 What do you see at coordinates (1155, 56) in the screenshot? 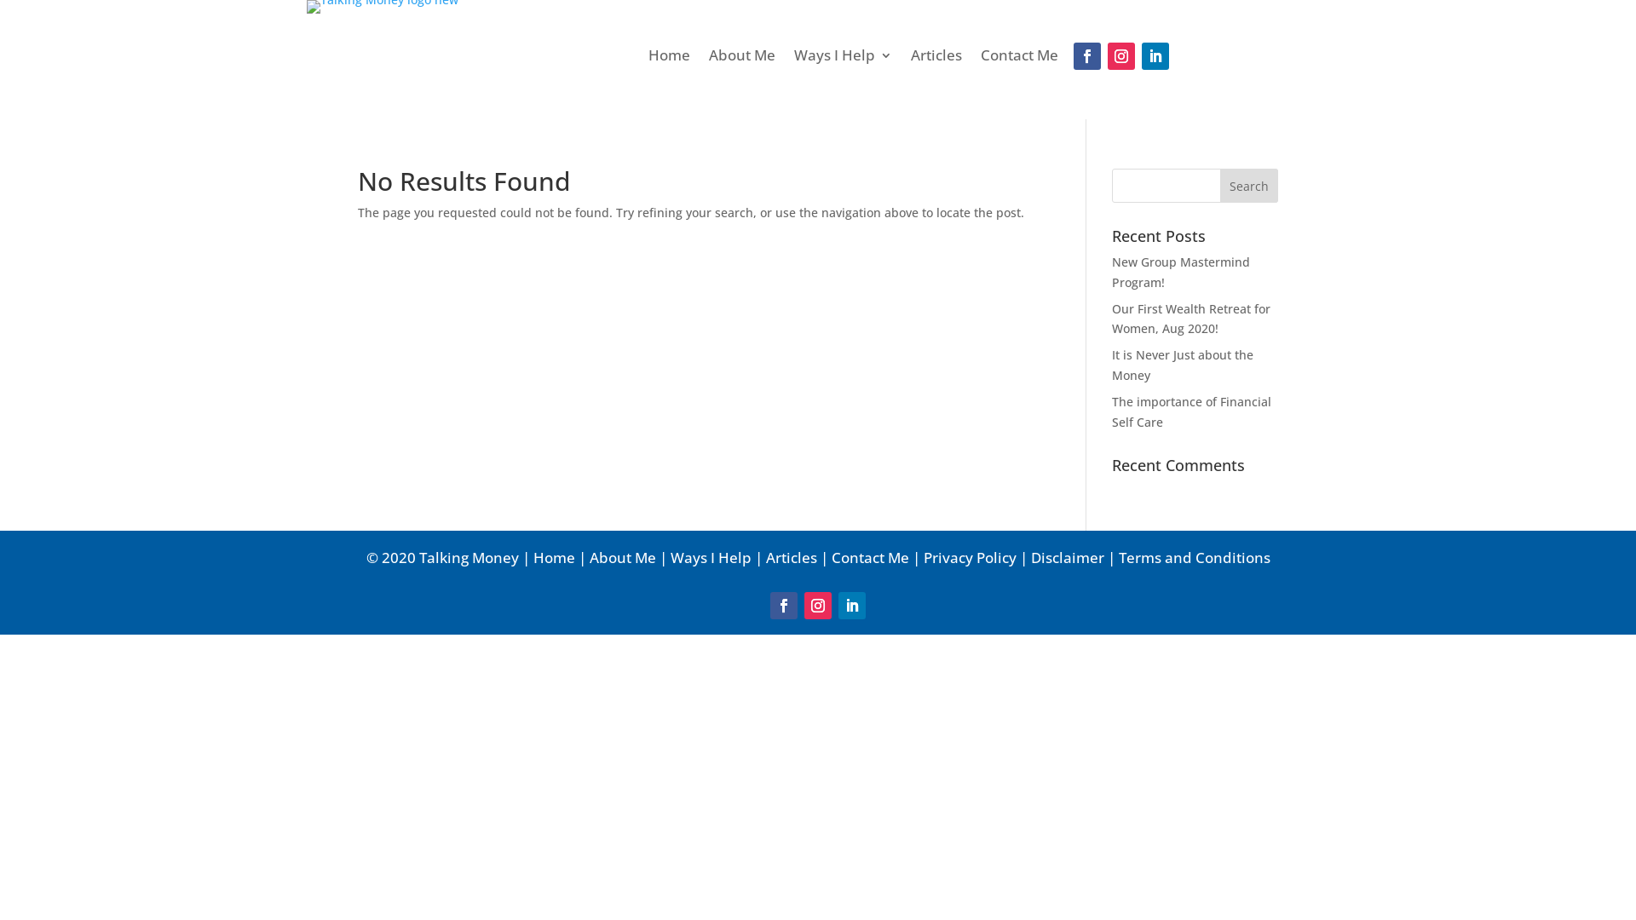
I see `Follow on LinkedIn` at bounding box center [1155, 56].